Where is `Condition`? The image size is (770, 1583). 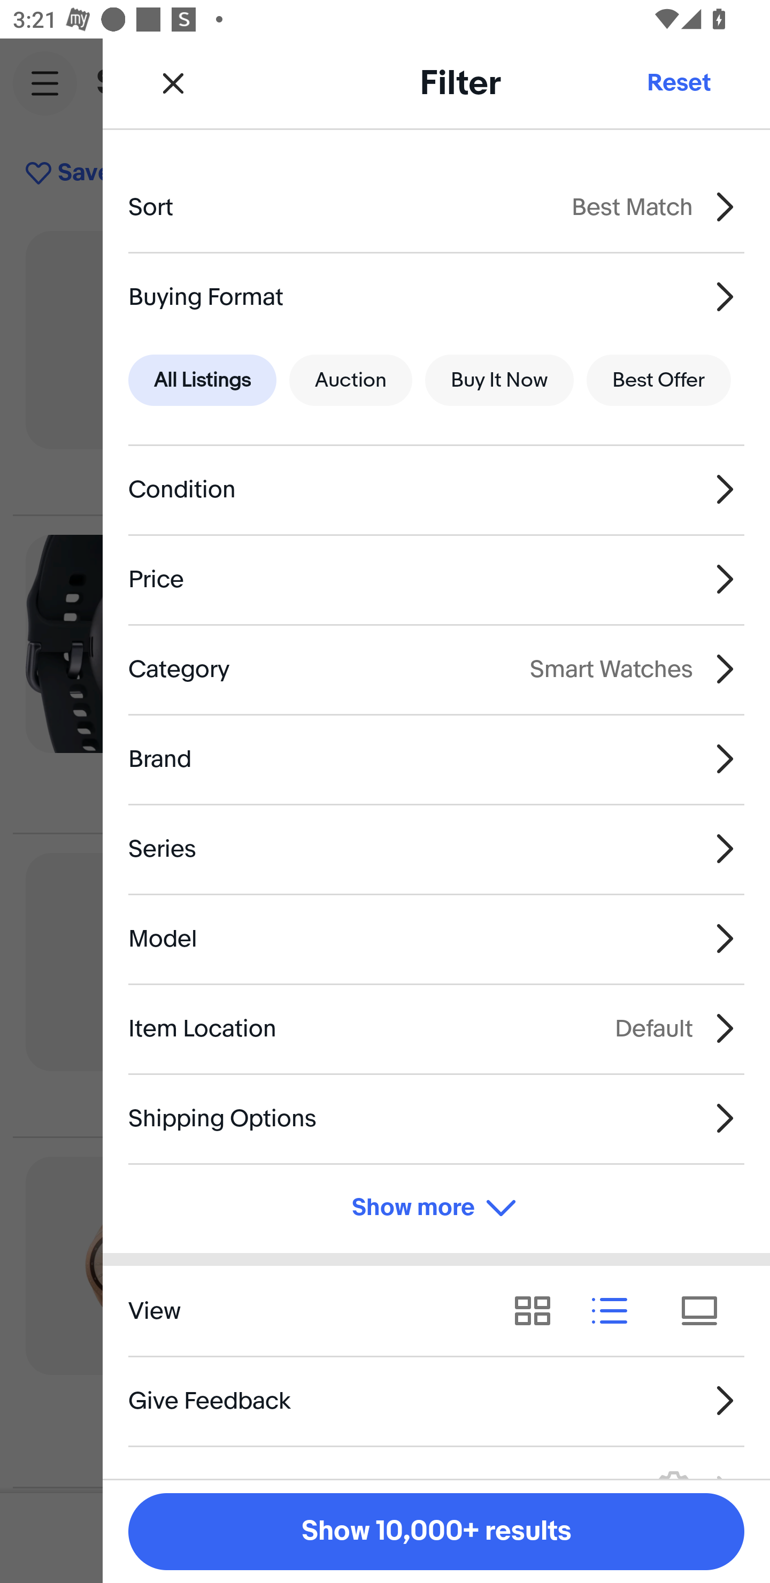
Condition is located at coordinates (436, 490).